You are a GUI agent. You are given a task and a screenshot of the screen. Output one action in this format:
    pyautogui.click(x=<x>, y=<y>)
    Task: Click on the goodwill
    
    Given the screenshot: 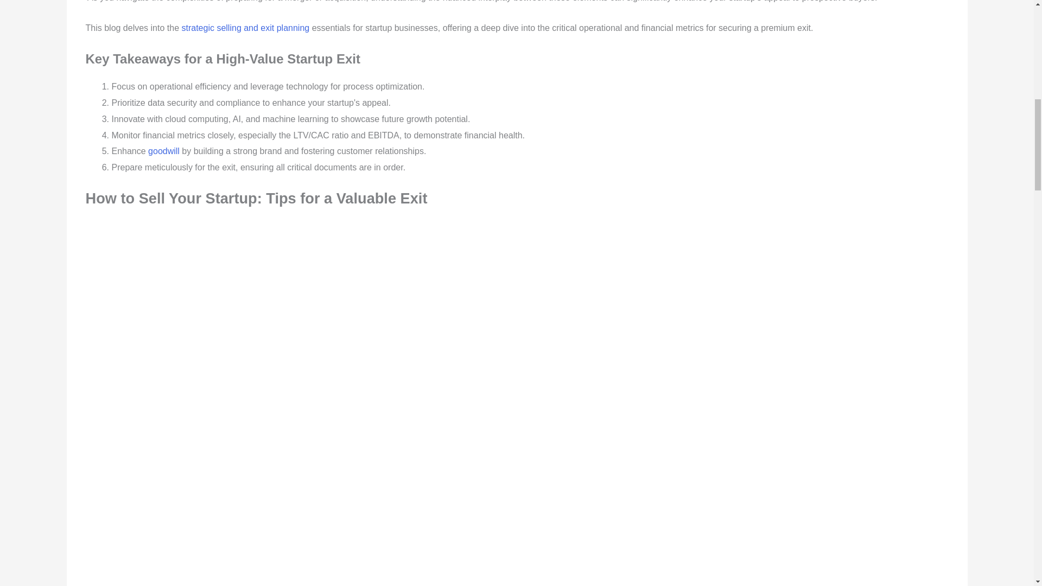 What is the action you would take?
    pyautogui.click(x=163, y=151)
    